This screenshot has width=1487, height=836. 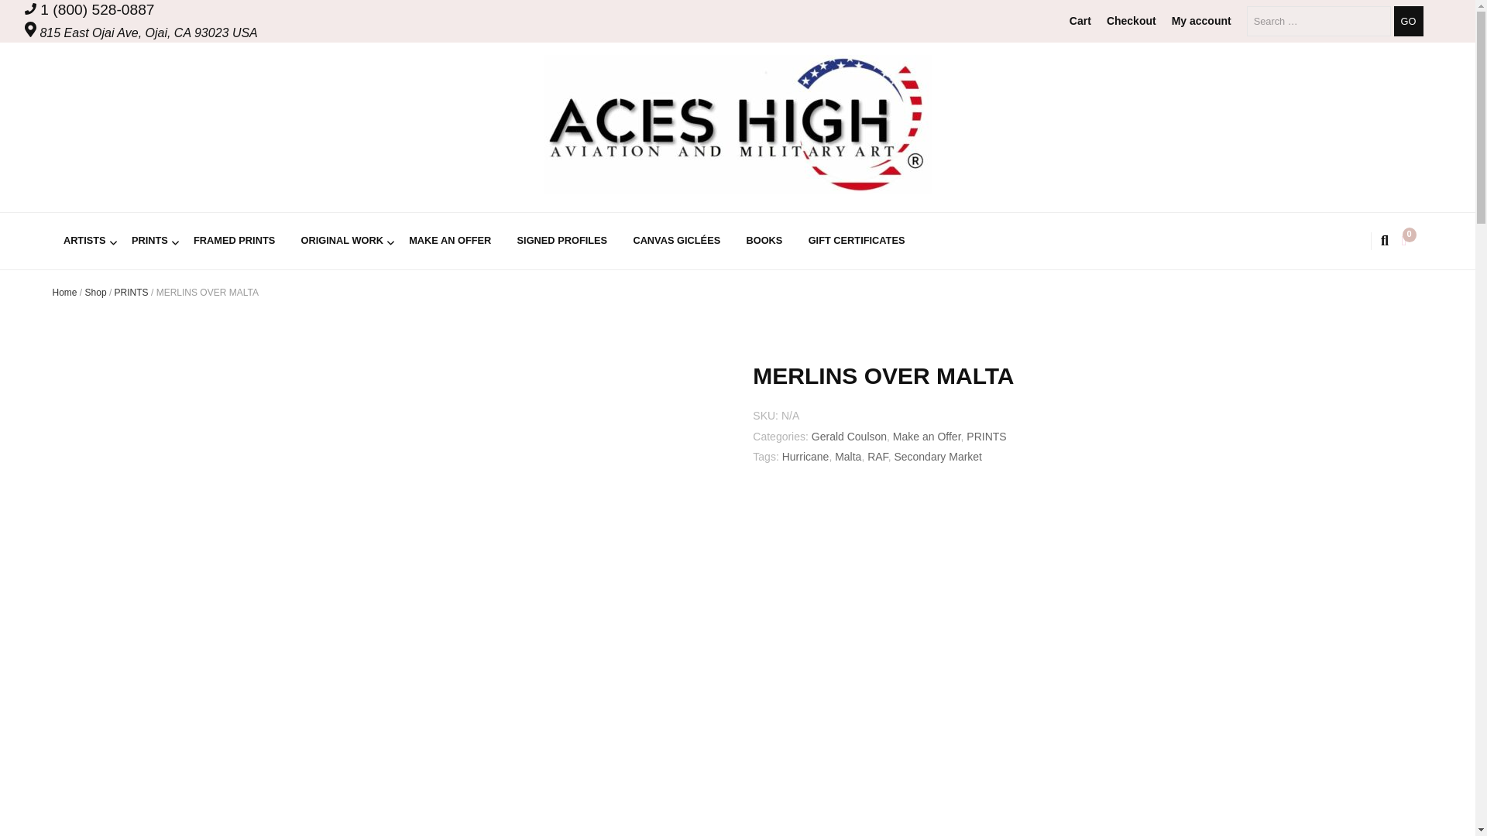 I want to click on Go, so click(x=1408, y=21).